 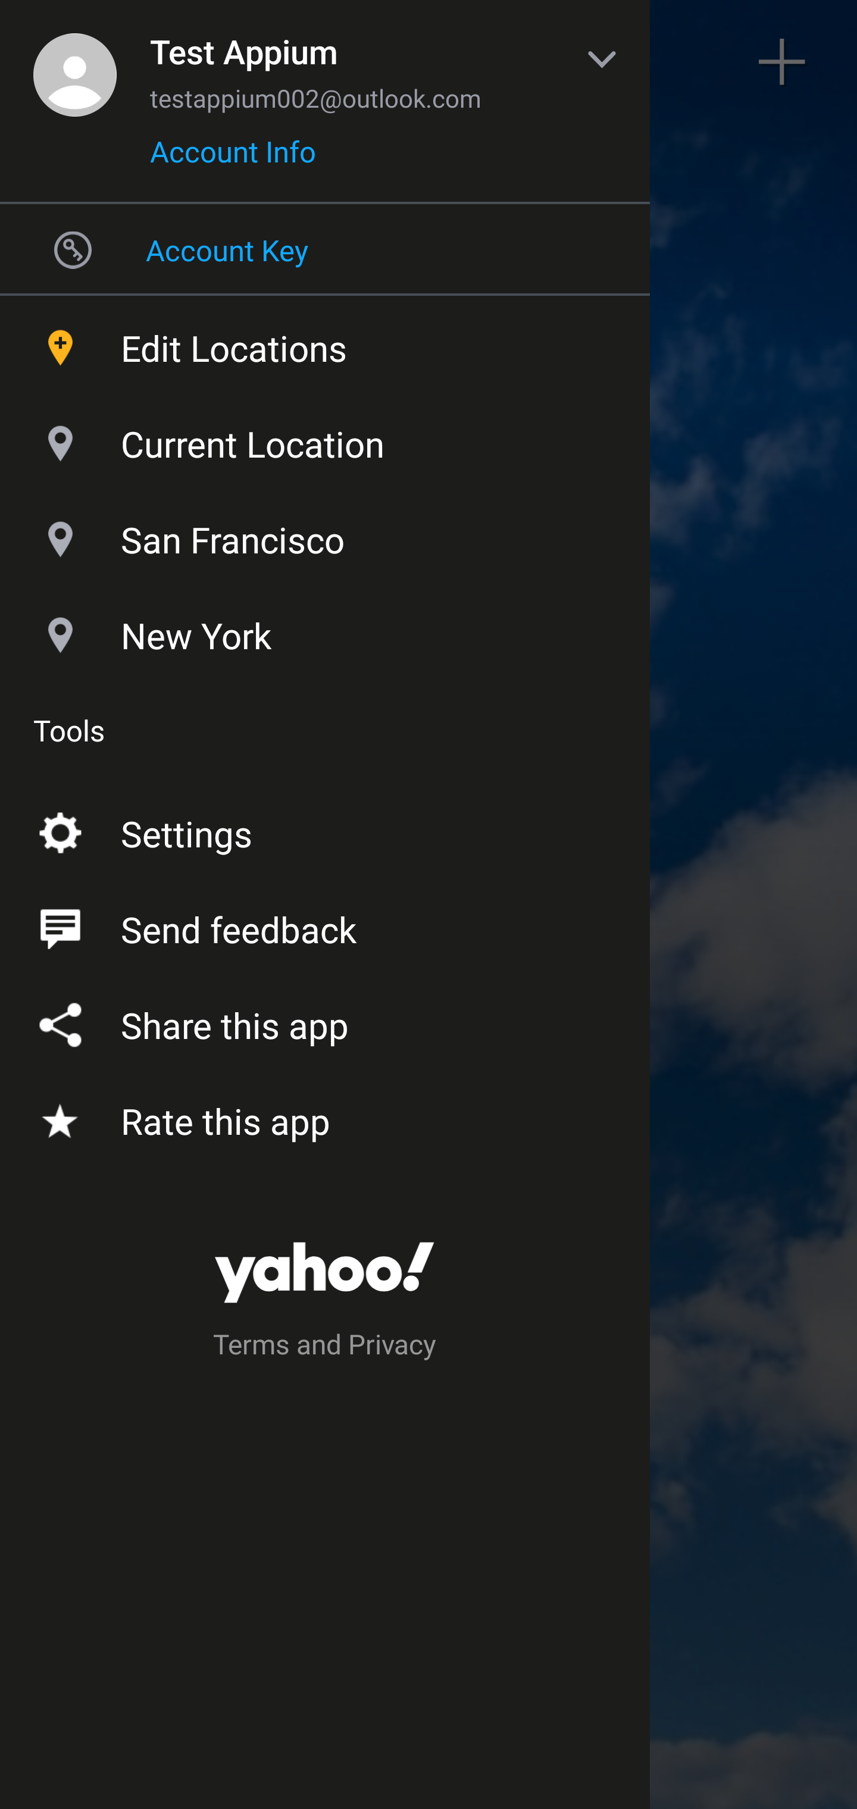 What do you see at coordinates (325, 343) in the screenshot?
I see `Edit Locations` at bounding box center [325, 343].